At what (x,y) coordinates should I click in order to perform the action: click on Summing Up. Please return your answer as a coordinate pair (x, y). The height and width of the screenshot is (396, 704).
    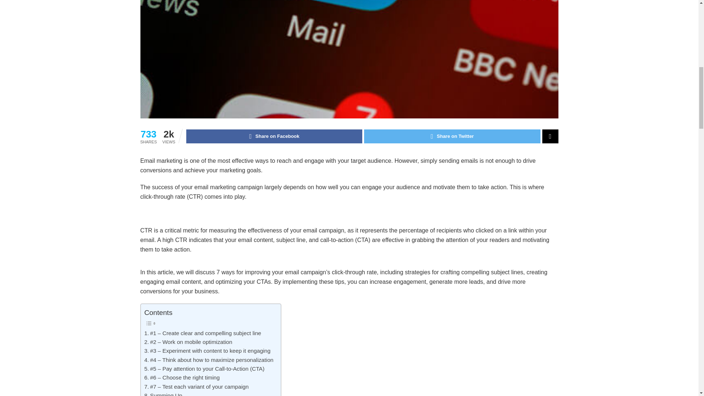
    Looking at the image, I should click on (163, 394).